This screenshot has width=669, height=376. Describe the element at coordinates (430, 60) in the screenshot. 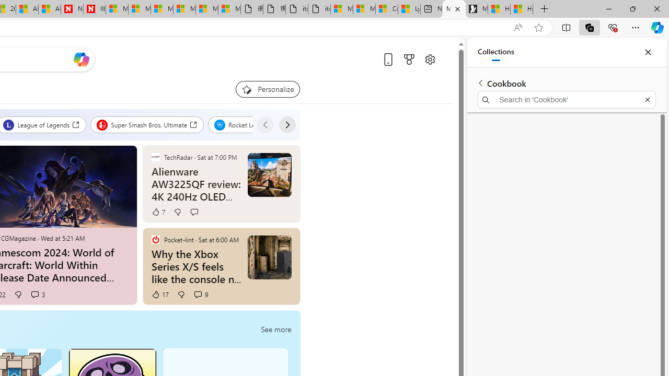

I see `Open settings` at that location.